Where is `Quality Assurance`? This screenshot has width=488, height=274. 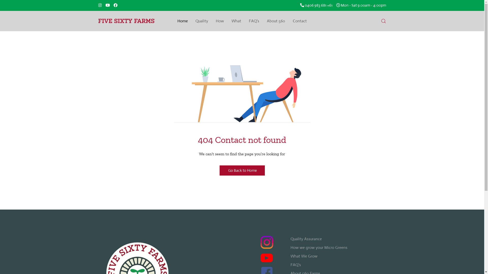
Quality Assurance is located at coordinates (306, 239).